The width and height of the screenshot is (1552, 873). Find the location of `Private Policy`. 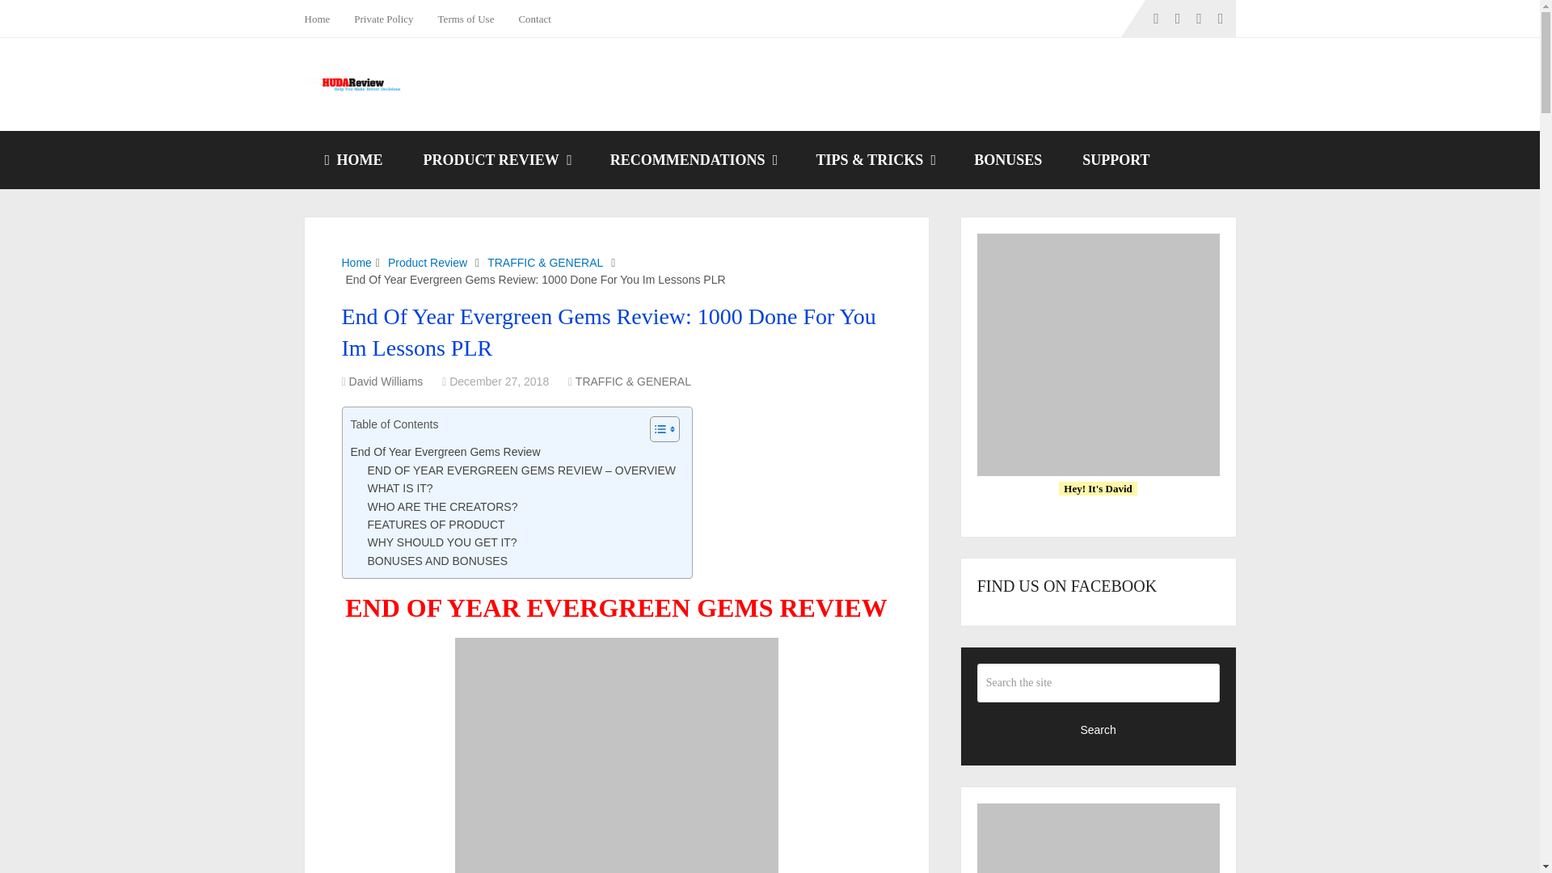

Private Policy is located at coordinates (383, 19).